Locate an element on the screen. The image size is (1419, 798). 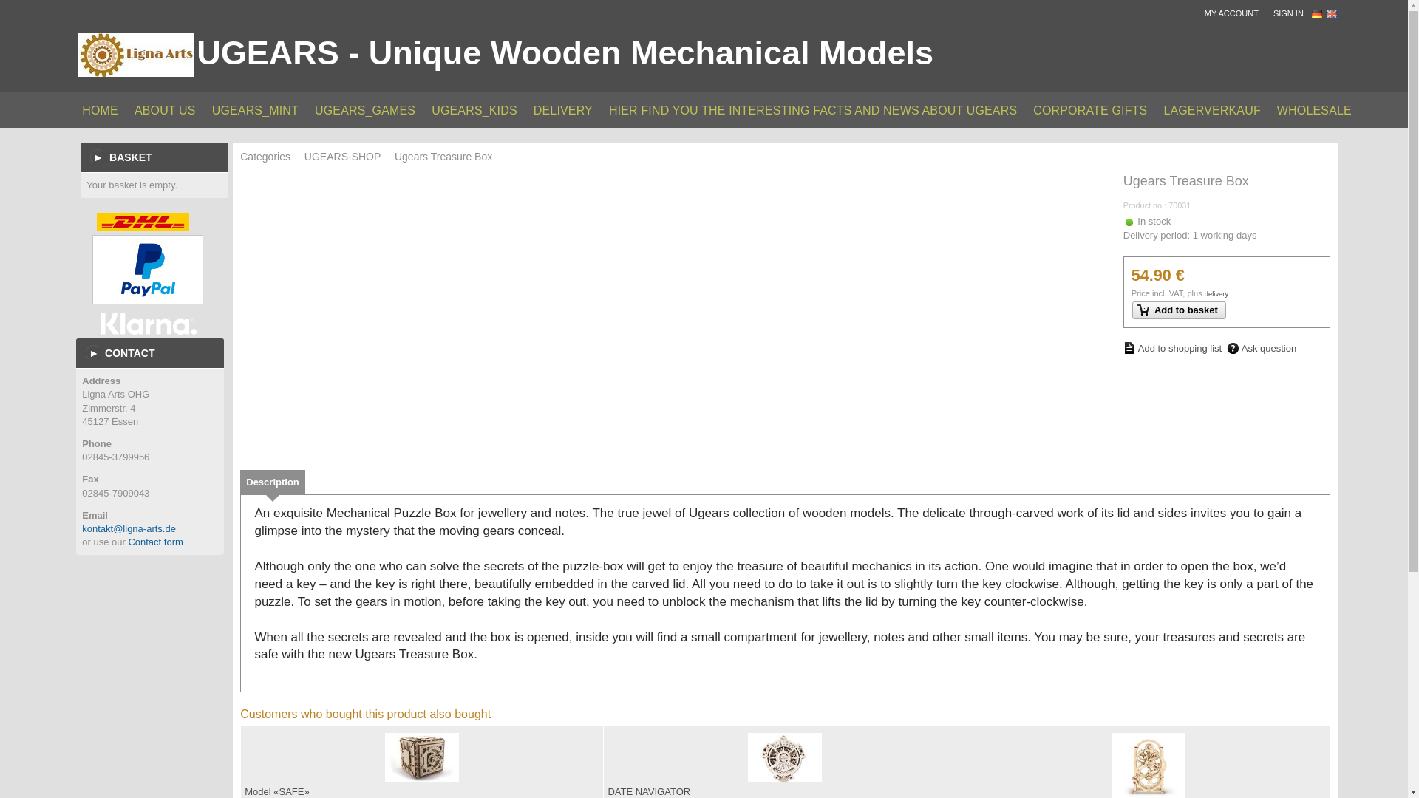
MY ACCOUNT is located at coordinates (1235, 13).